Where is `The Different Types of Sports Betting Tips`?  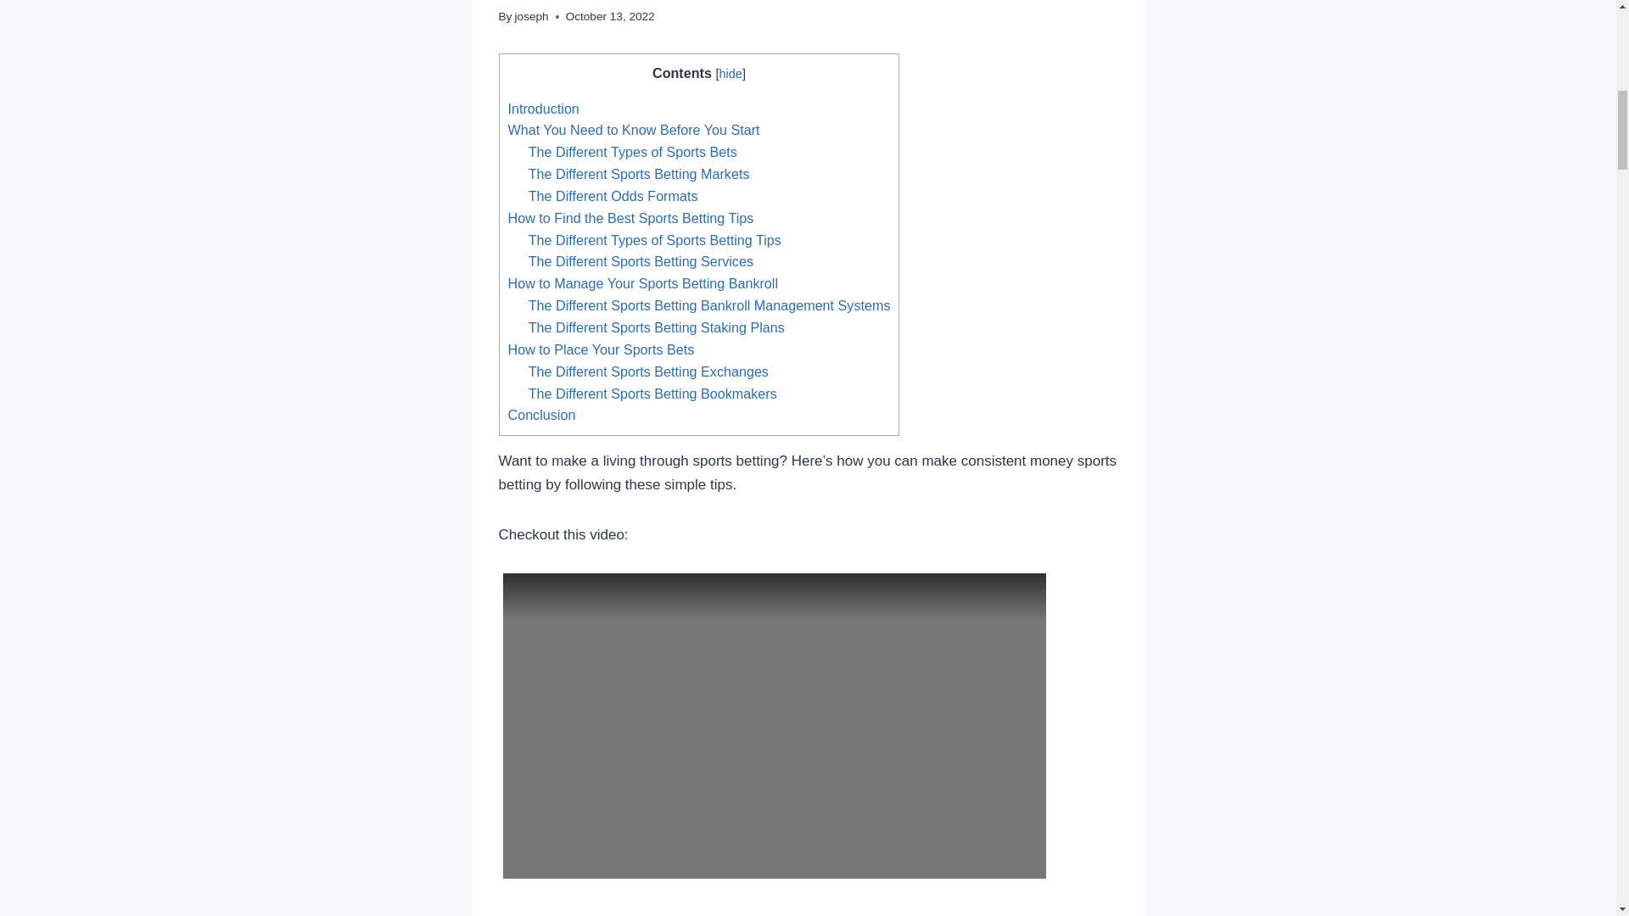
The Different Types of Sports Betting Tips is located at coordinates (655, 239).